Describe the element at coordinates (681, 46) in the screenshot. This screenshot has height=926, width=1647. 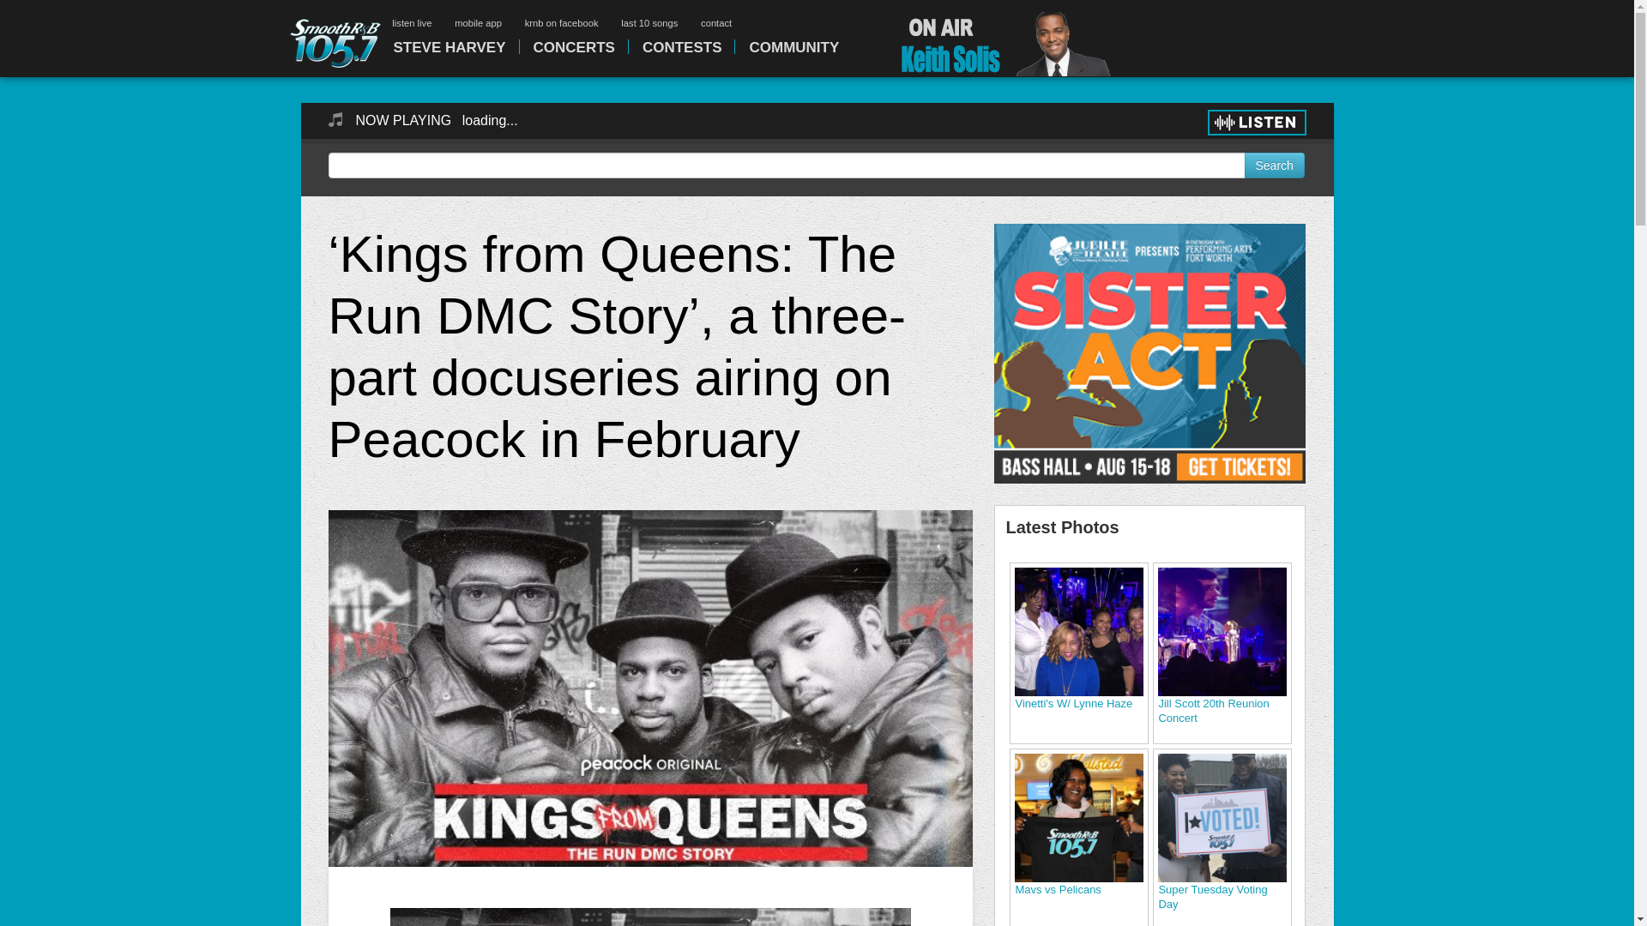
I see `CONTESTS` at that location.